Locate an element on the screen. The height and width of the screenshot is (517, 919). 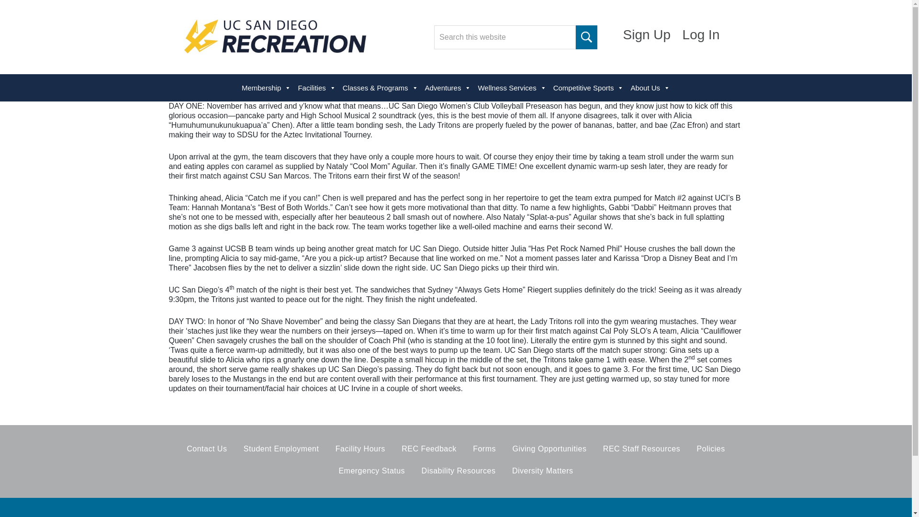
Wellness Services is located at coordinates (512, 88).